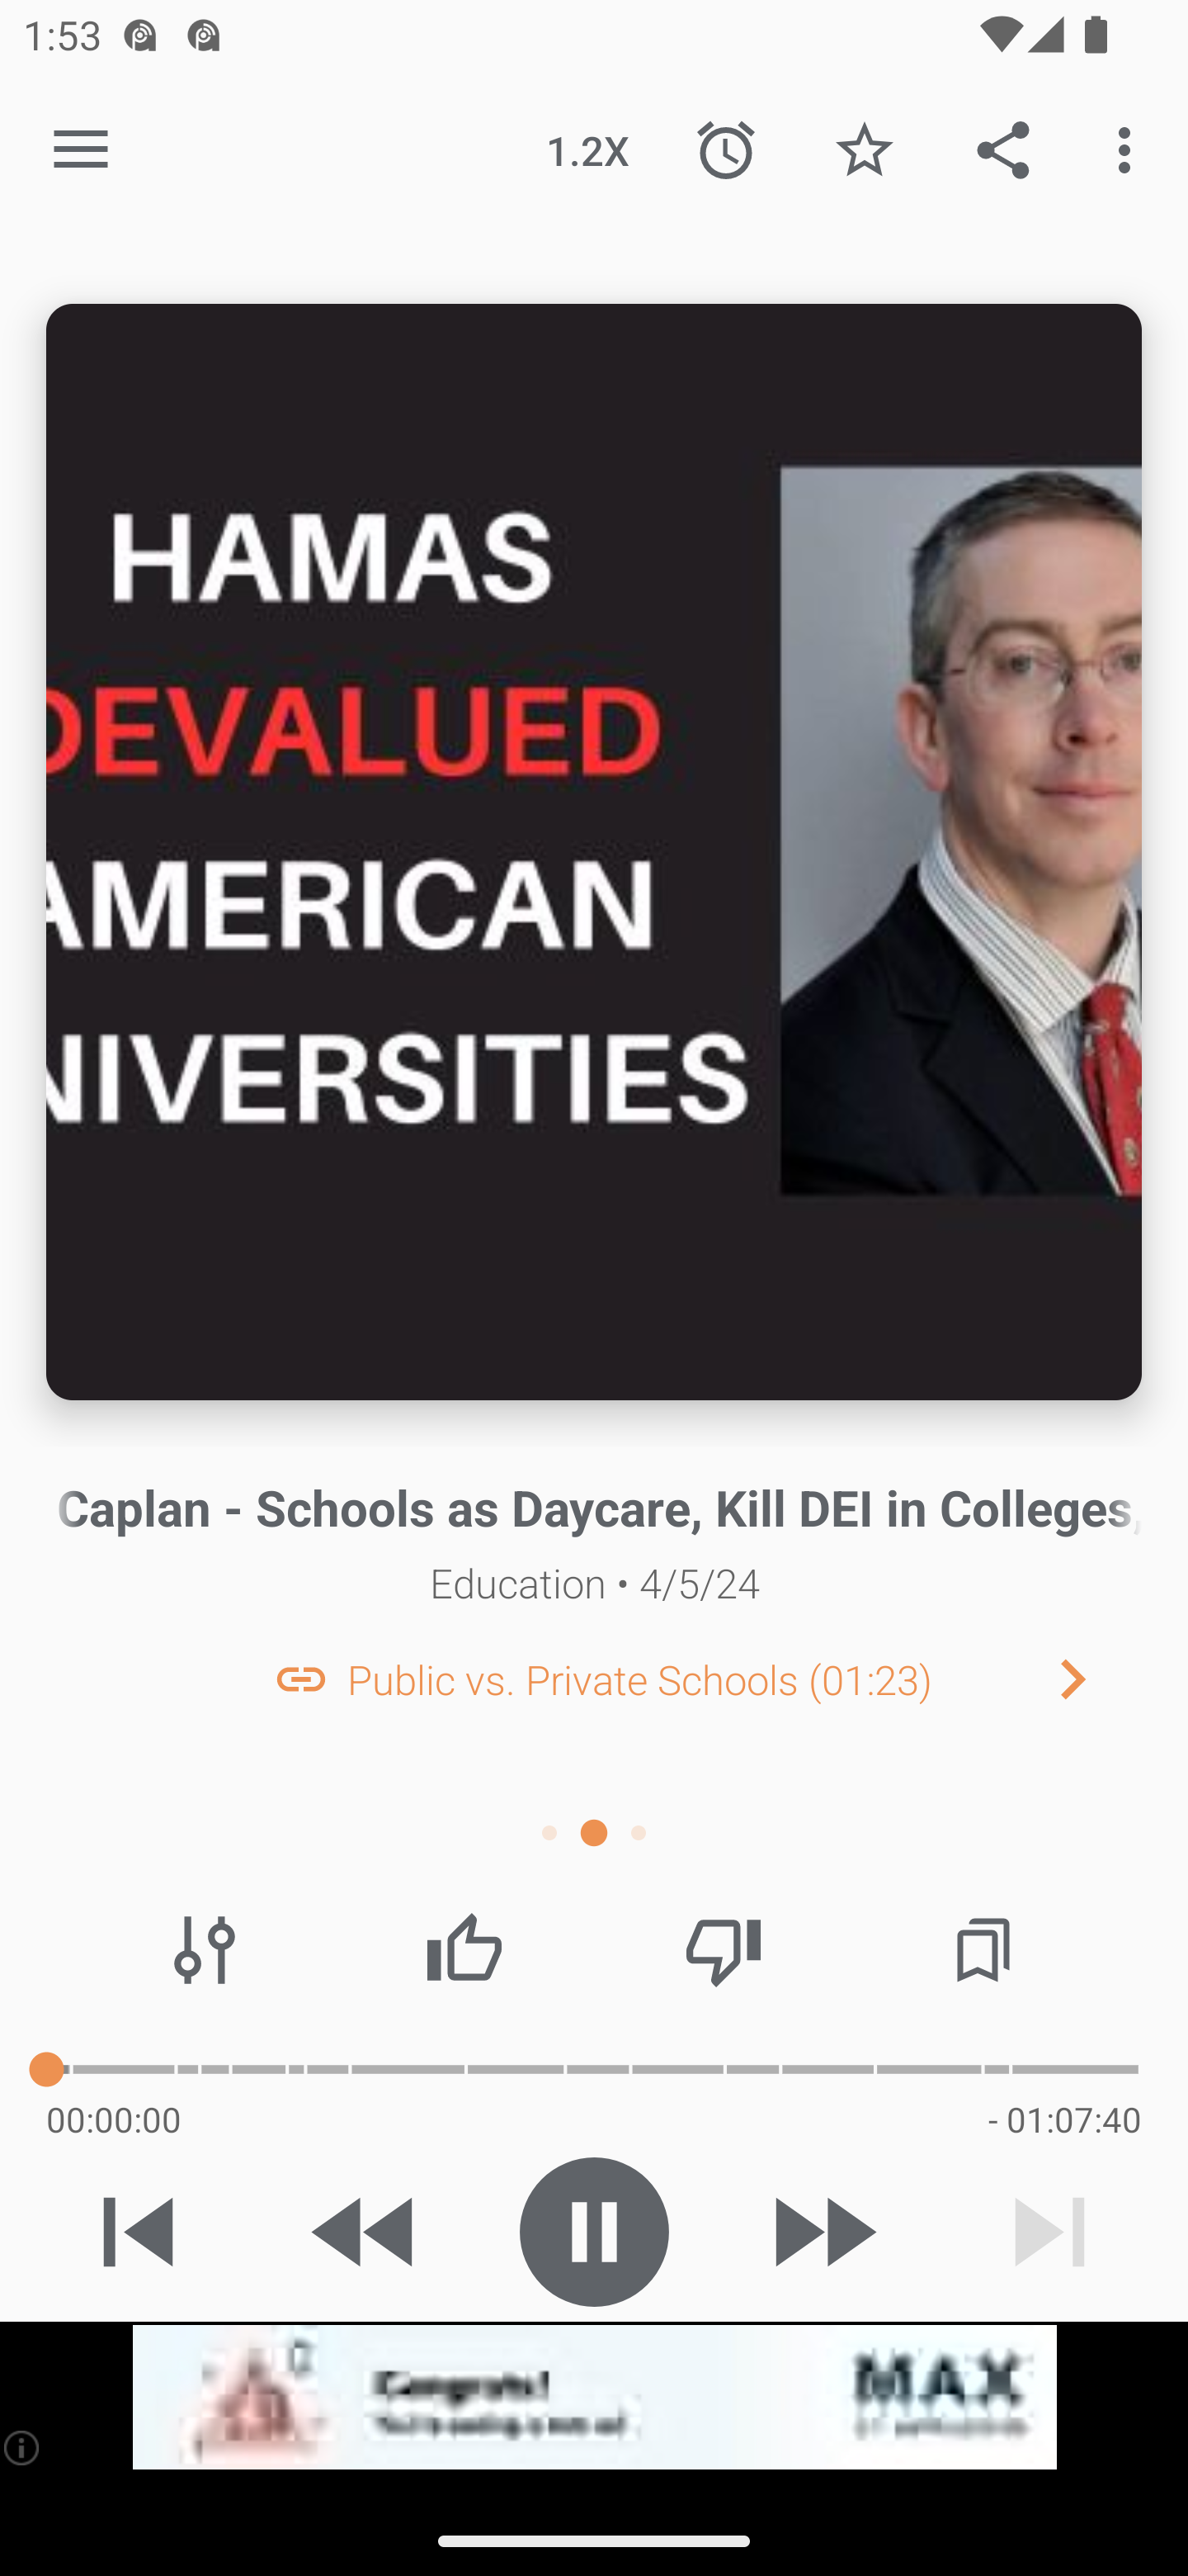 The height and width of the screenshot is (2576, 1188). What do you see at coordinates (365, 2232) in the screenshot?
I see `Skip 15s backward` at bounding box center [365, 2232].